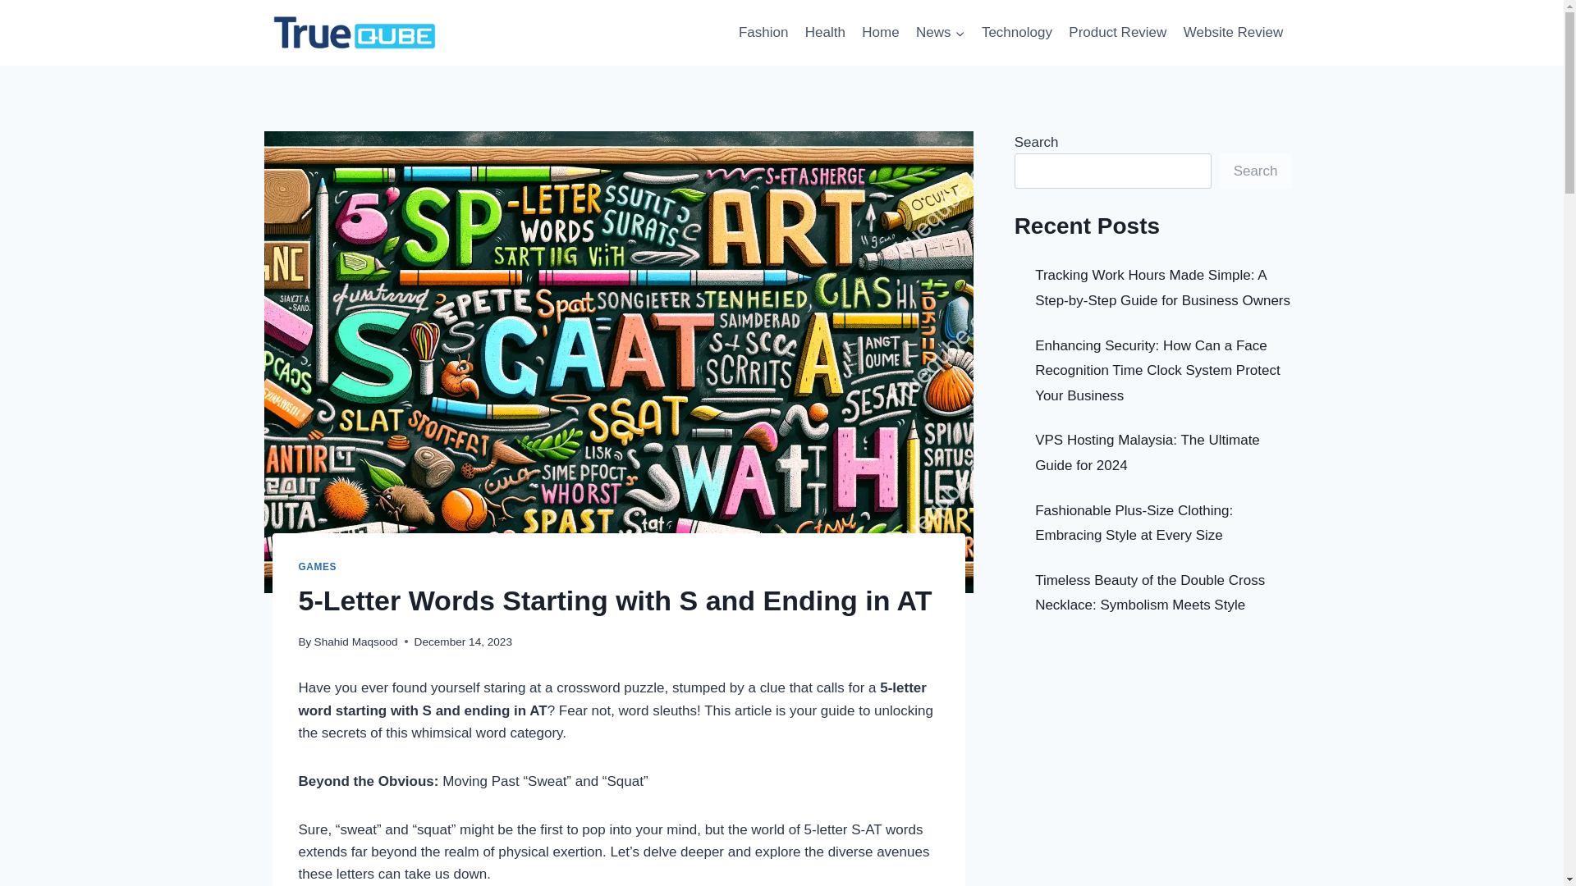  Describe the element at coordinates (763, 33) in the screenshot. I see `Fashion` at that location.